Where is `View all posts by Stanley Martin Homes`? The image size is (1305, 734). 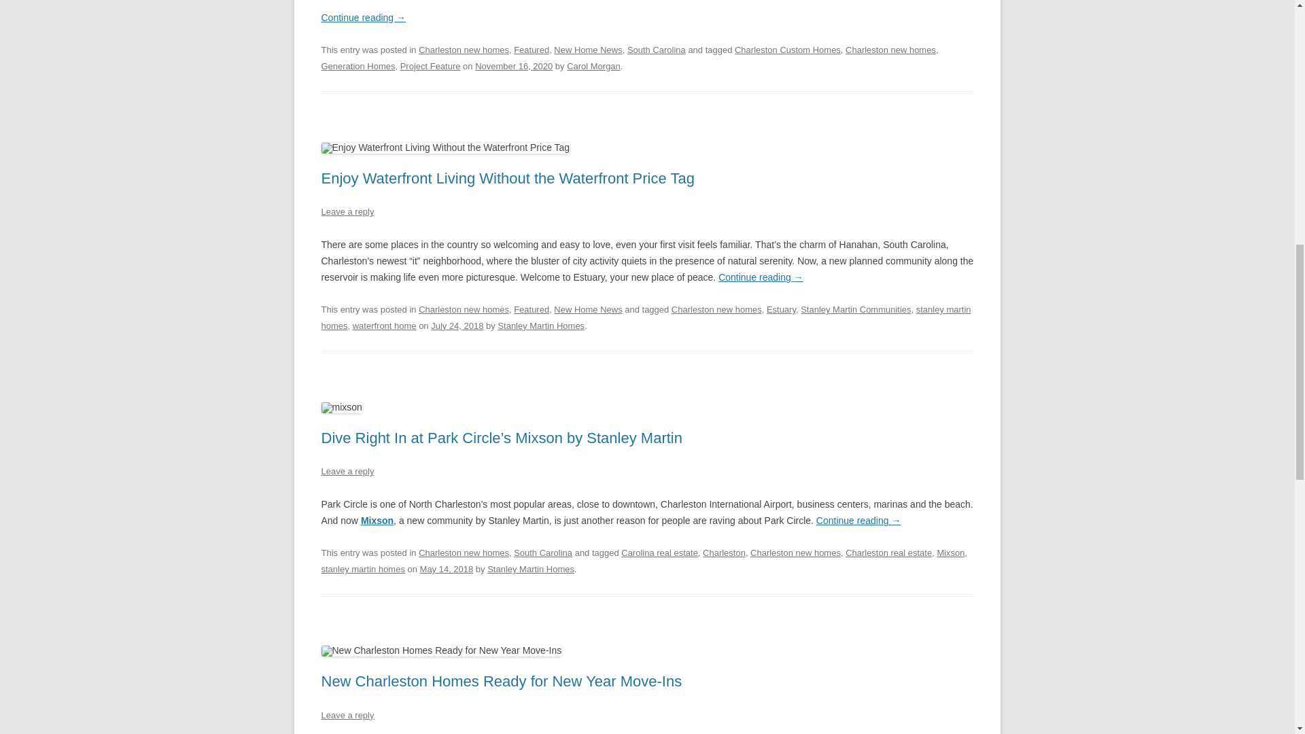 View all posts by Stanley Martin Homes is located at coordinates (541, 326).